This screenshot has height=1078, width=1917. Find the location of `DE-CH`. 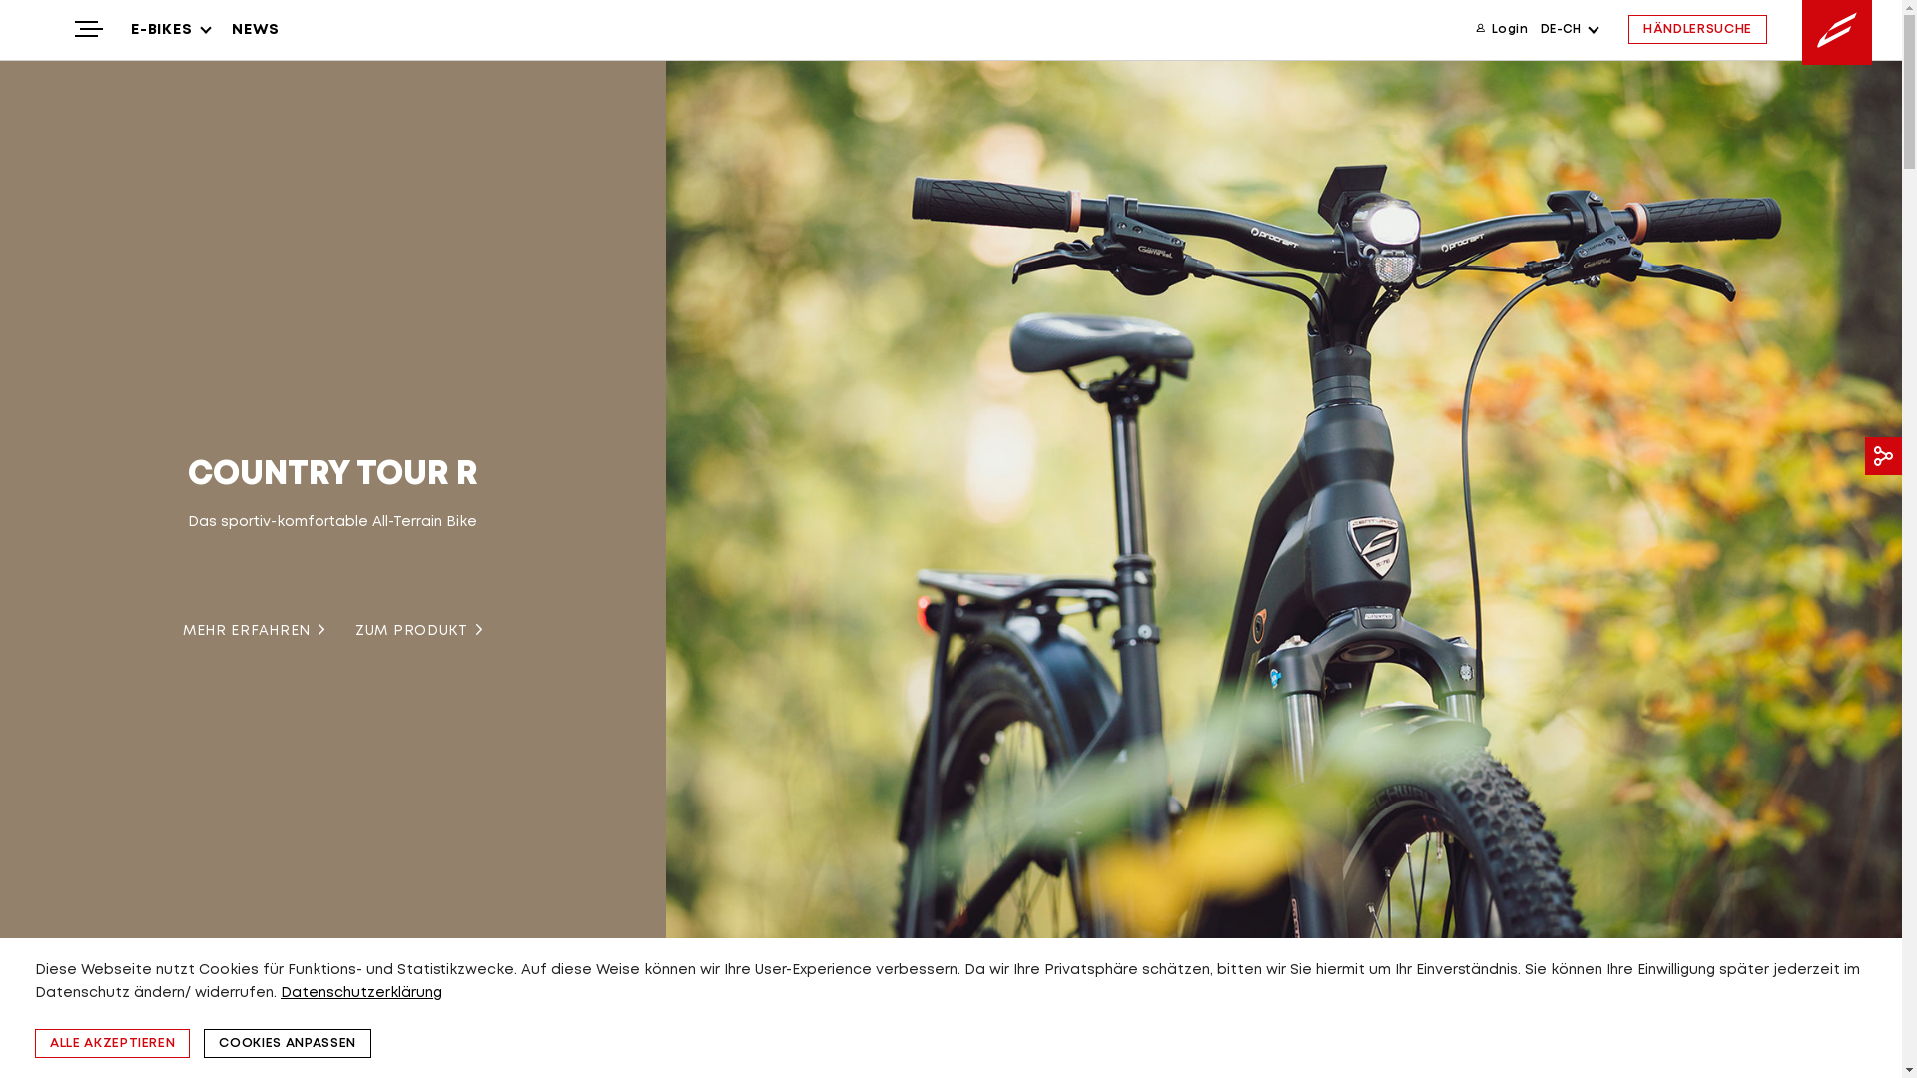

DE-CH is located at coordinates (1570, 30).